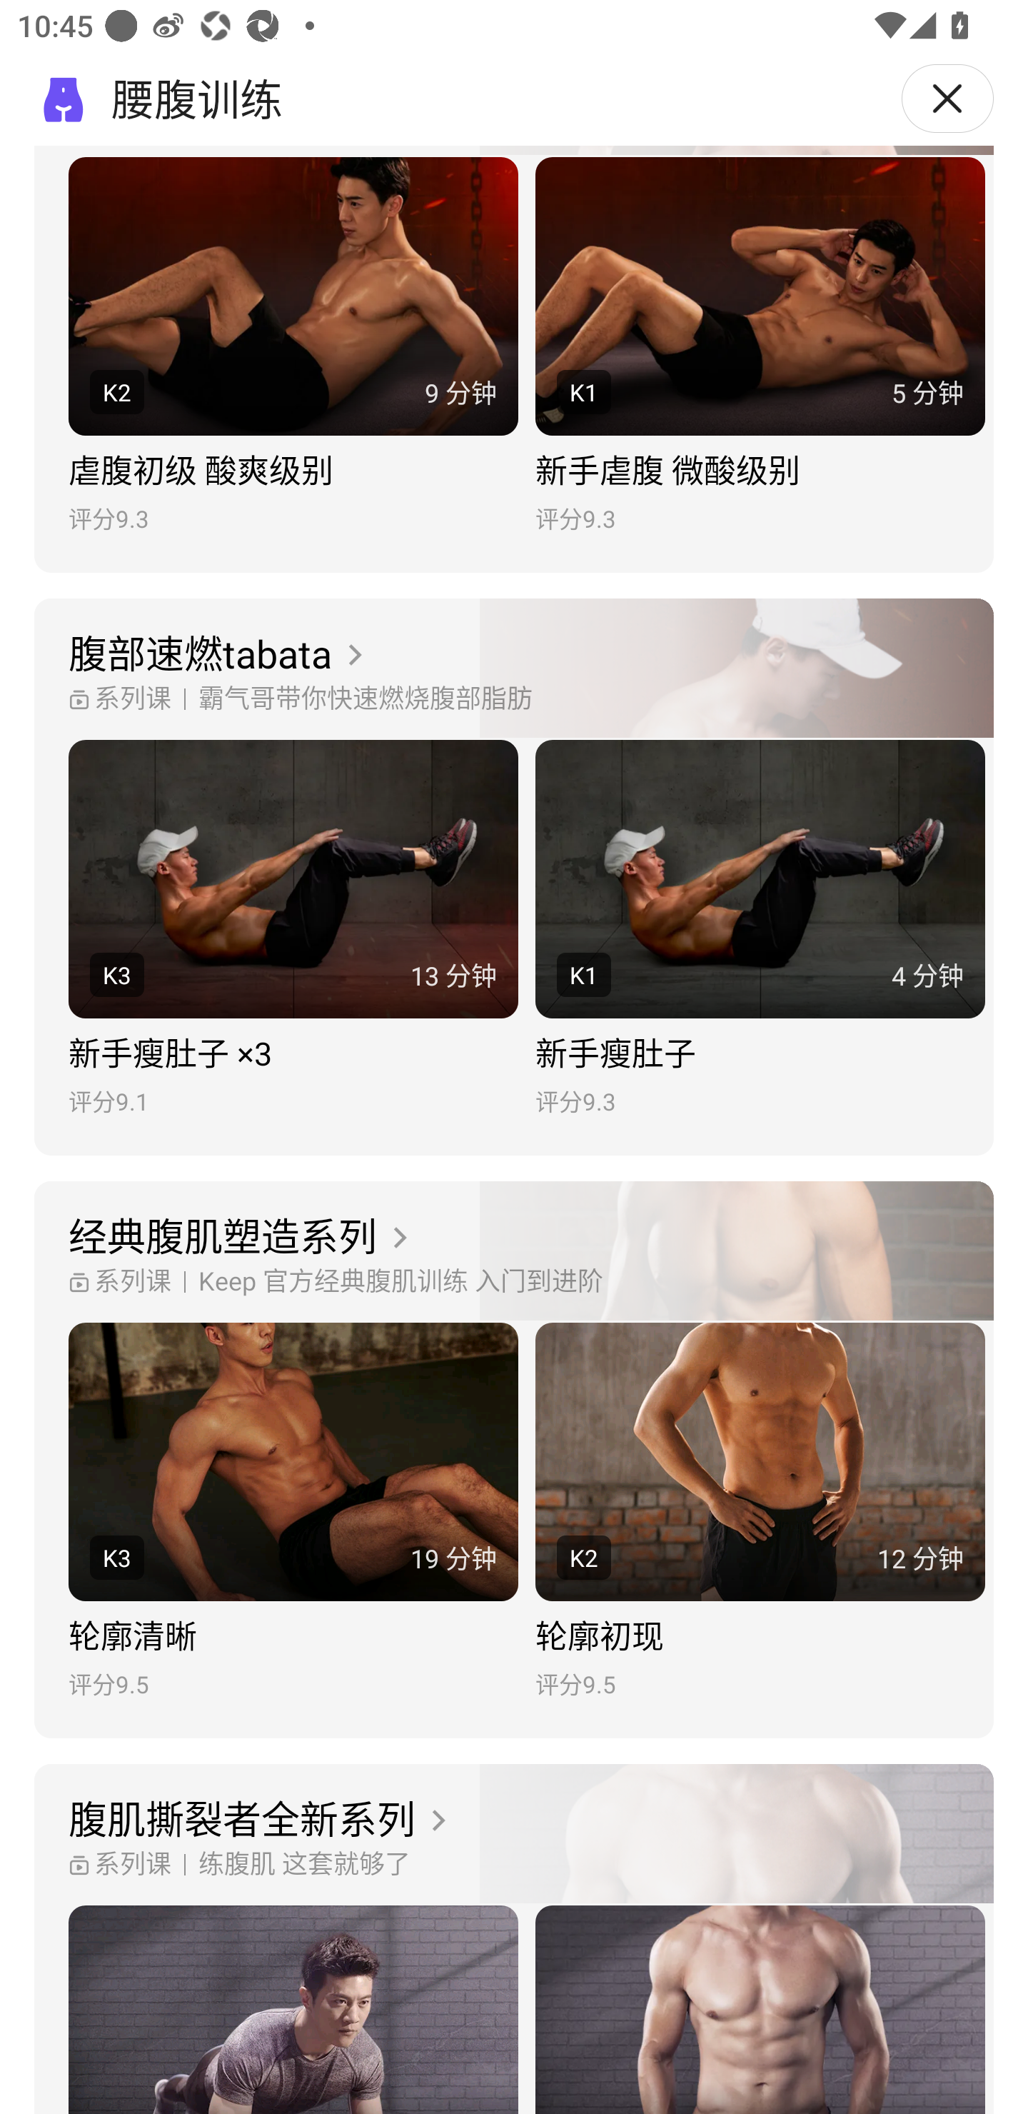 The height and width of the screenshot is (2114, 1028). Describe the element at coordinates (293, 346) in the screenshot. I see `K2 9 分钟 虐腹初级 酸爽级别 评分9.3` at that location.